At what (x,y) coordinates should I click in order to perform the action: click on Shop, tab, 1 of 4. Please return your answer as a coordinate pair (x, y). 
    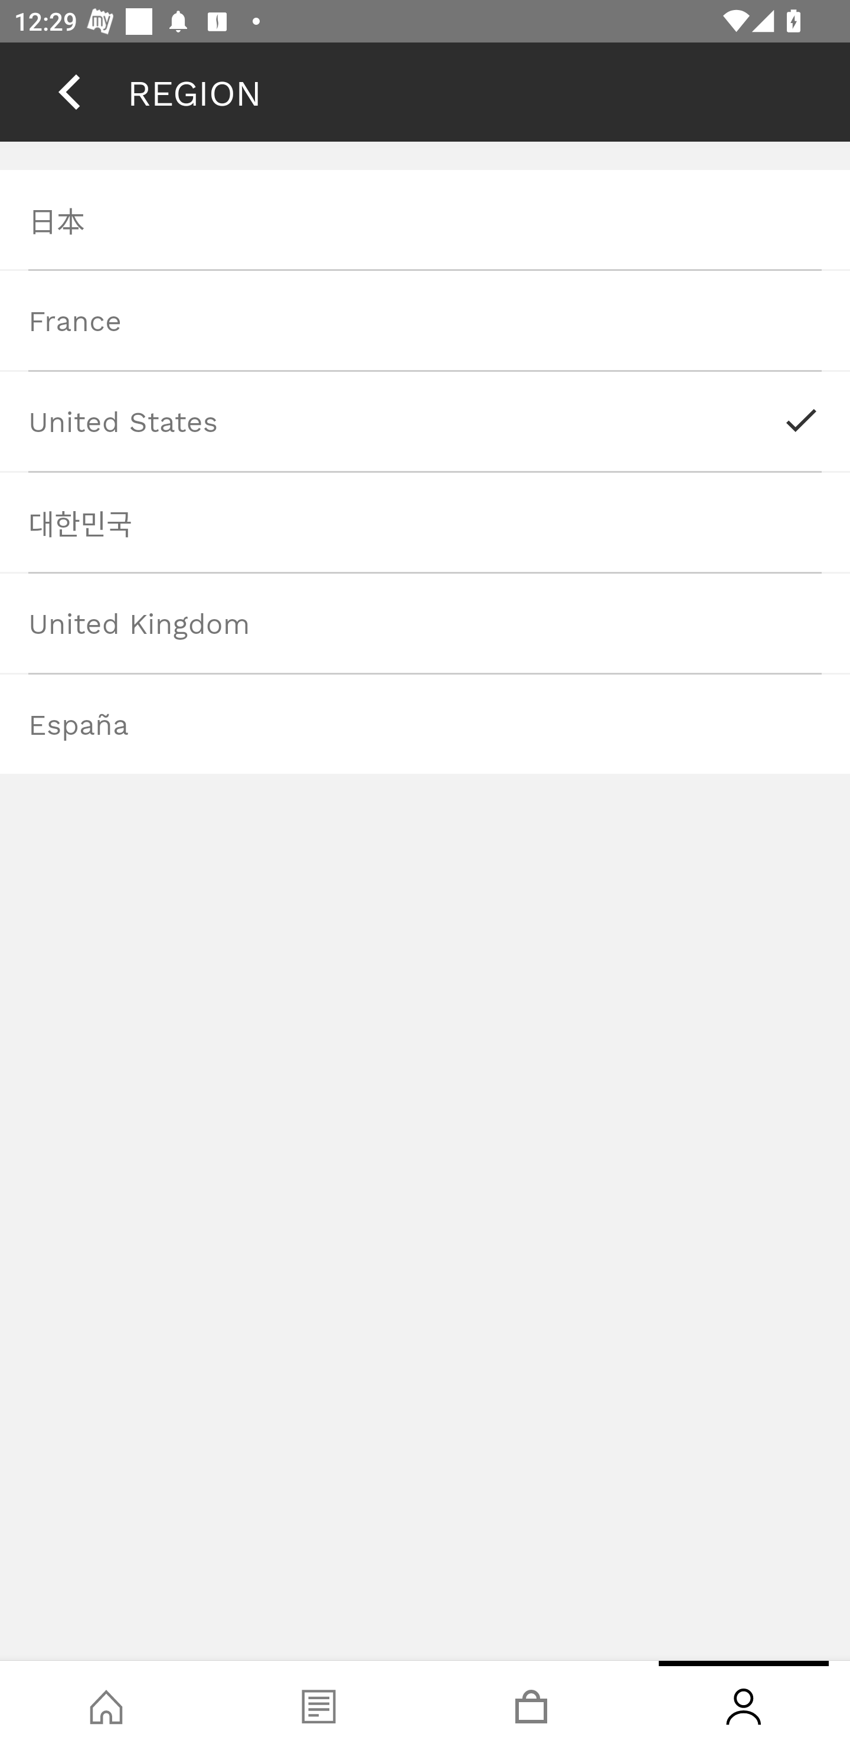
    Looking at the image, I should click on (106, 1704).